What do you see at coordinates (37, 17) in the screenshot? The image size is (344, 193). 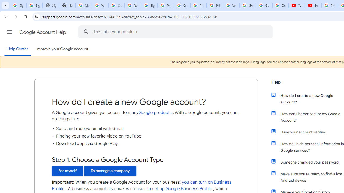 I see `View site information` at bounding box center [37, 17].